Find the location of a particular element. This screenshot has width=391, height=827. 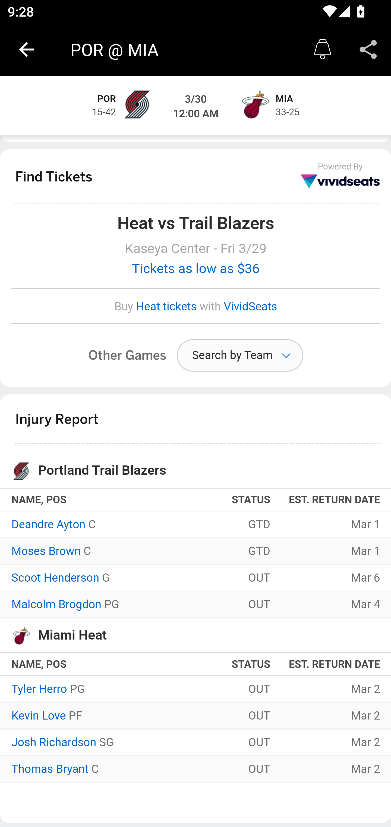

Josh Richardson is located at coordinates (54, 743).